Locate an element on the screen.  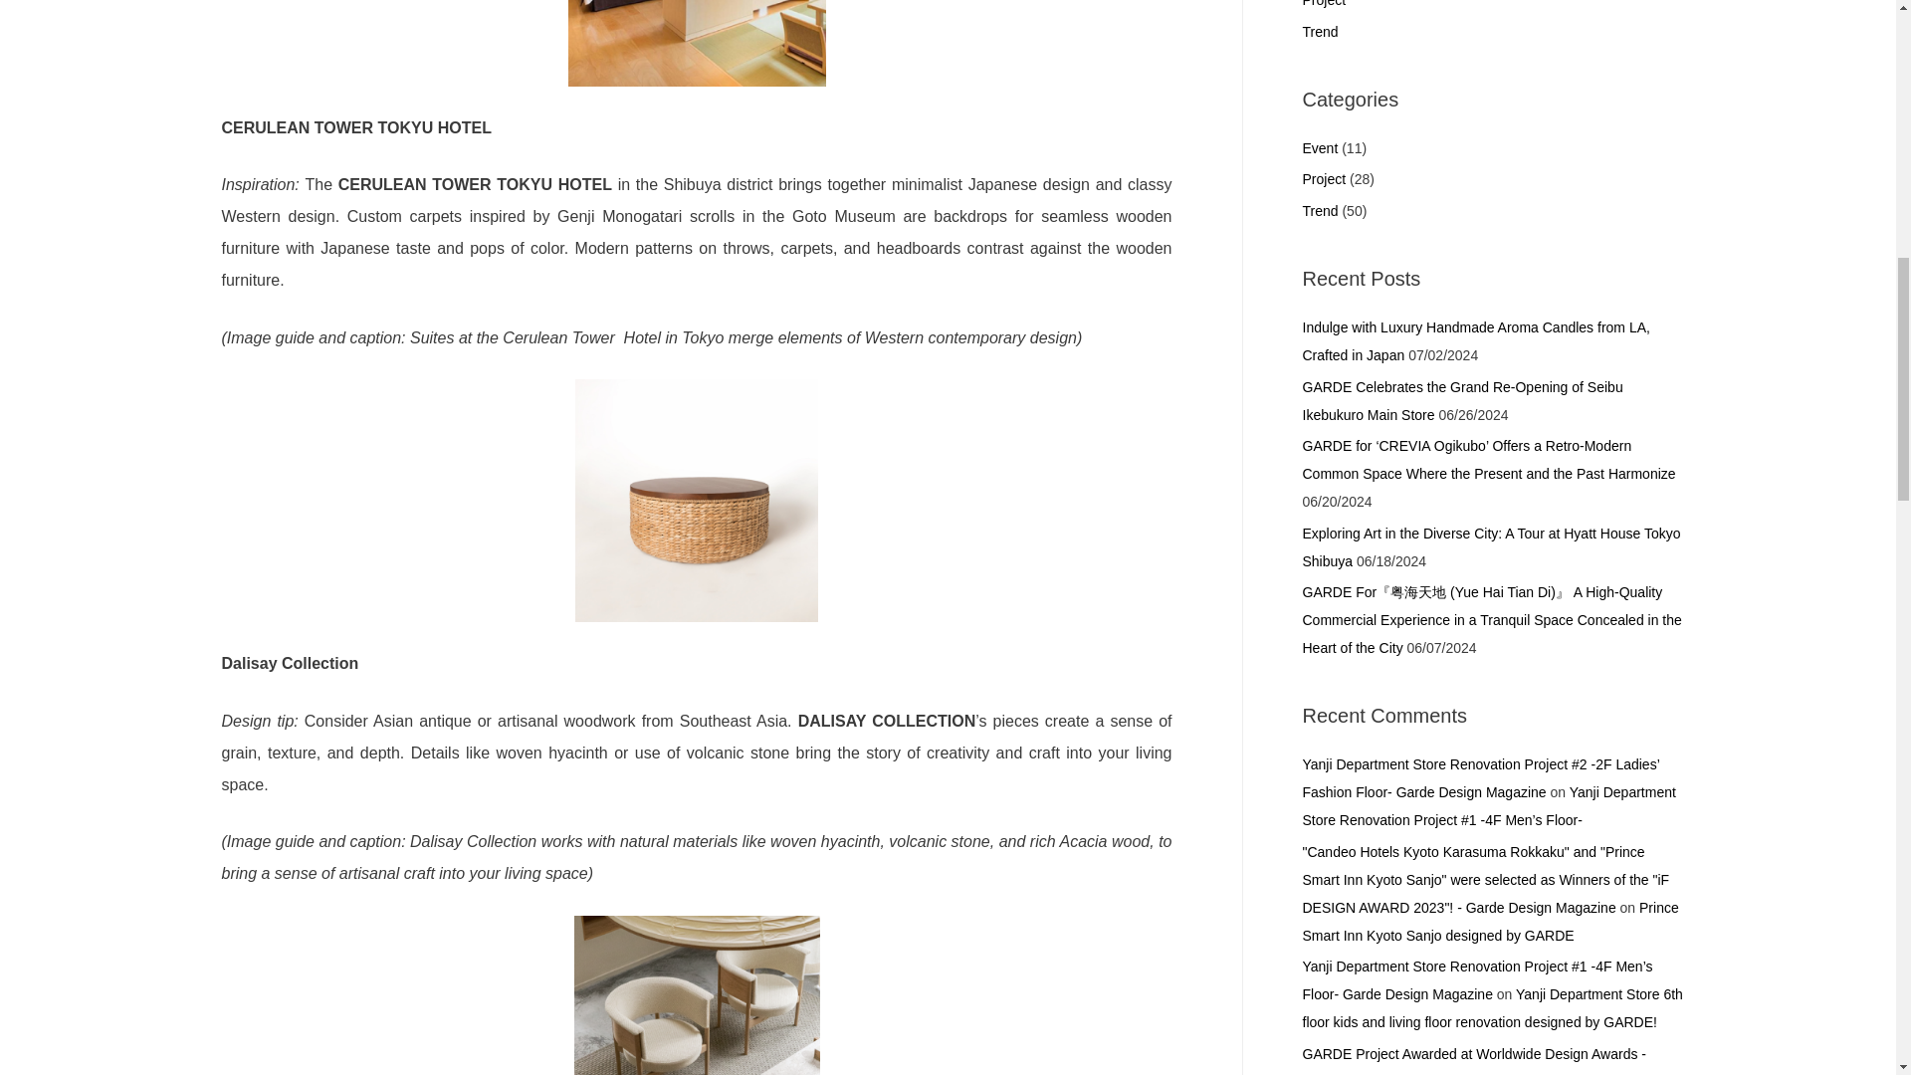
Project is located at coordinates (1323, 4).